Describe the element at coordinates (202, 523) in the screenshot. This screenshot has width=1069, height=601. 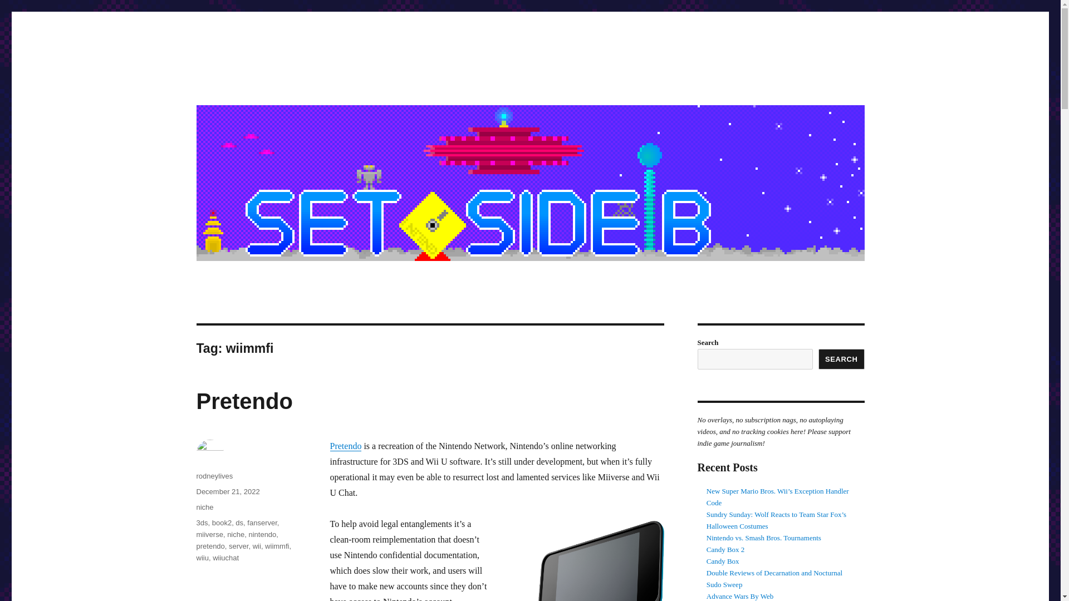
I see `3ds` at that location.